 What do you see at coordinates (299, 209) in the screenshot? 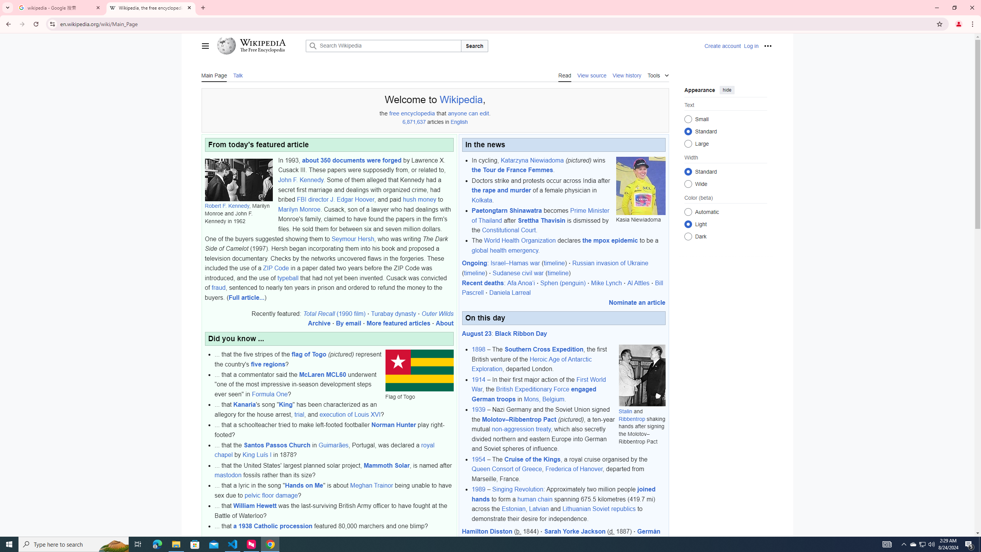
I see `Marilyn Monroe` at bounding box center [299, 209].